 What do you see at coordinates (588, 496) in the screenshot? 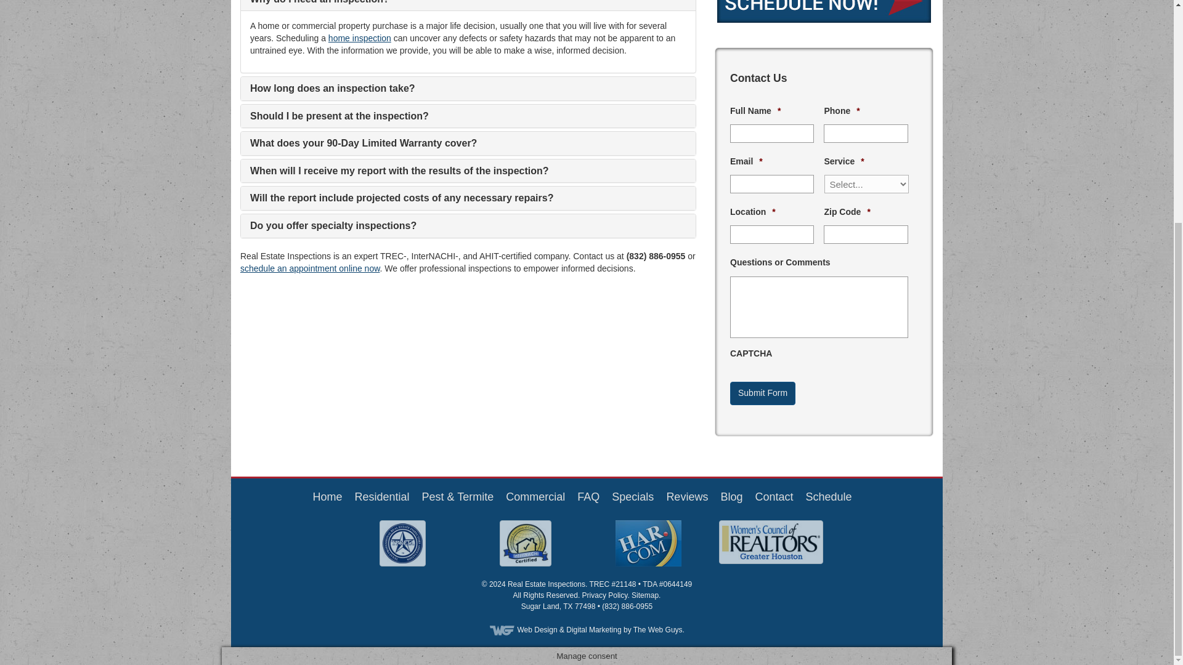
I see `Frequently Asked Questions` at bounding box center [588, 496].